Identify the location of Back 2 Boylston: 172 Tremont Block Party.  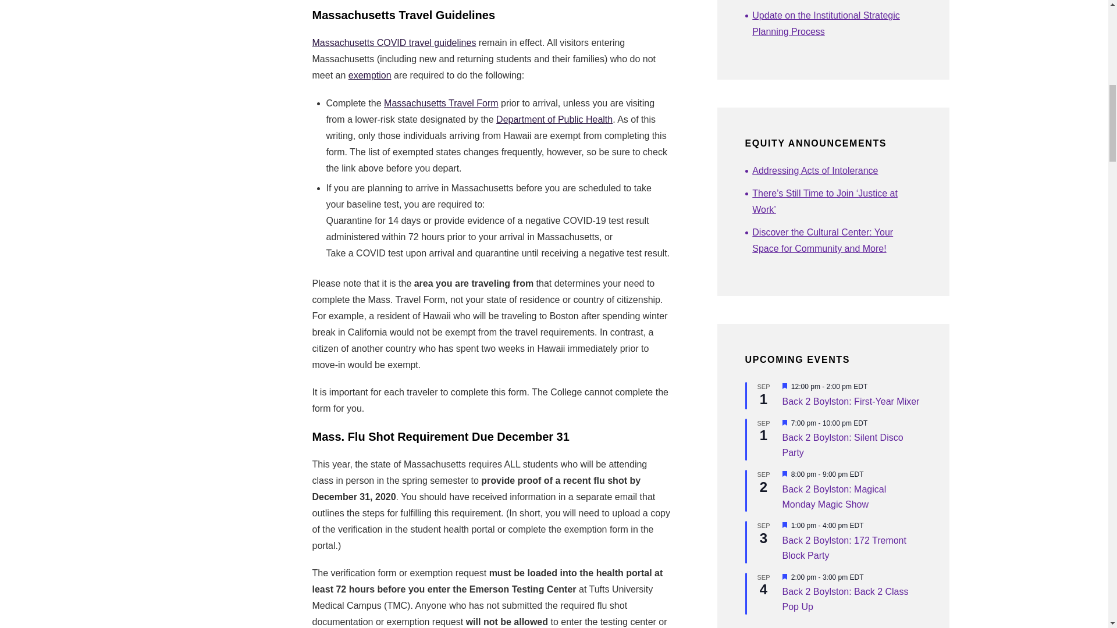
(844, 548).